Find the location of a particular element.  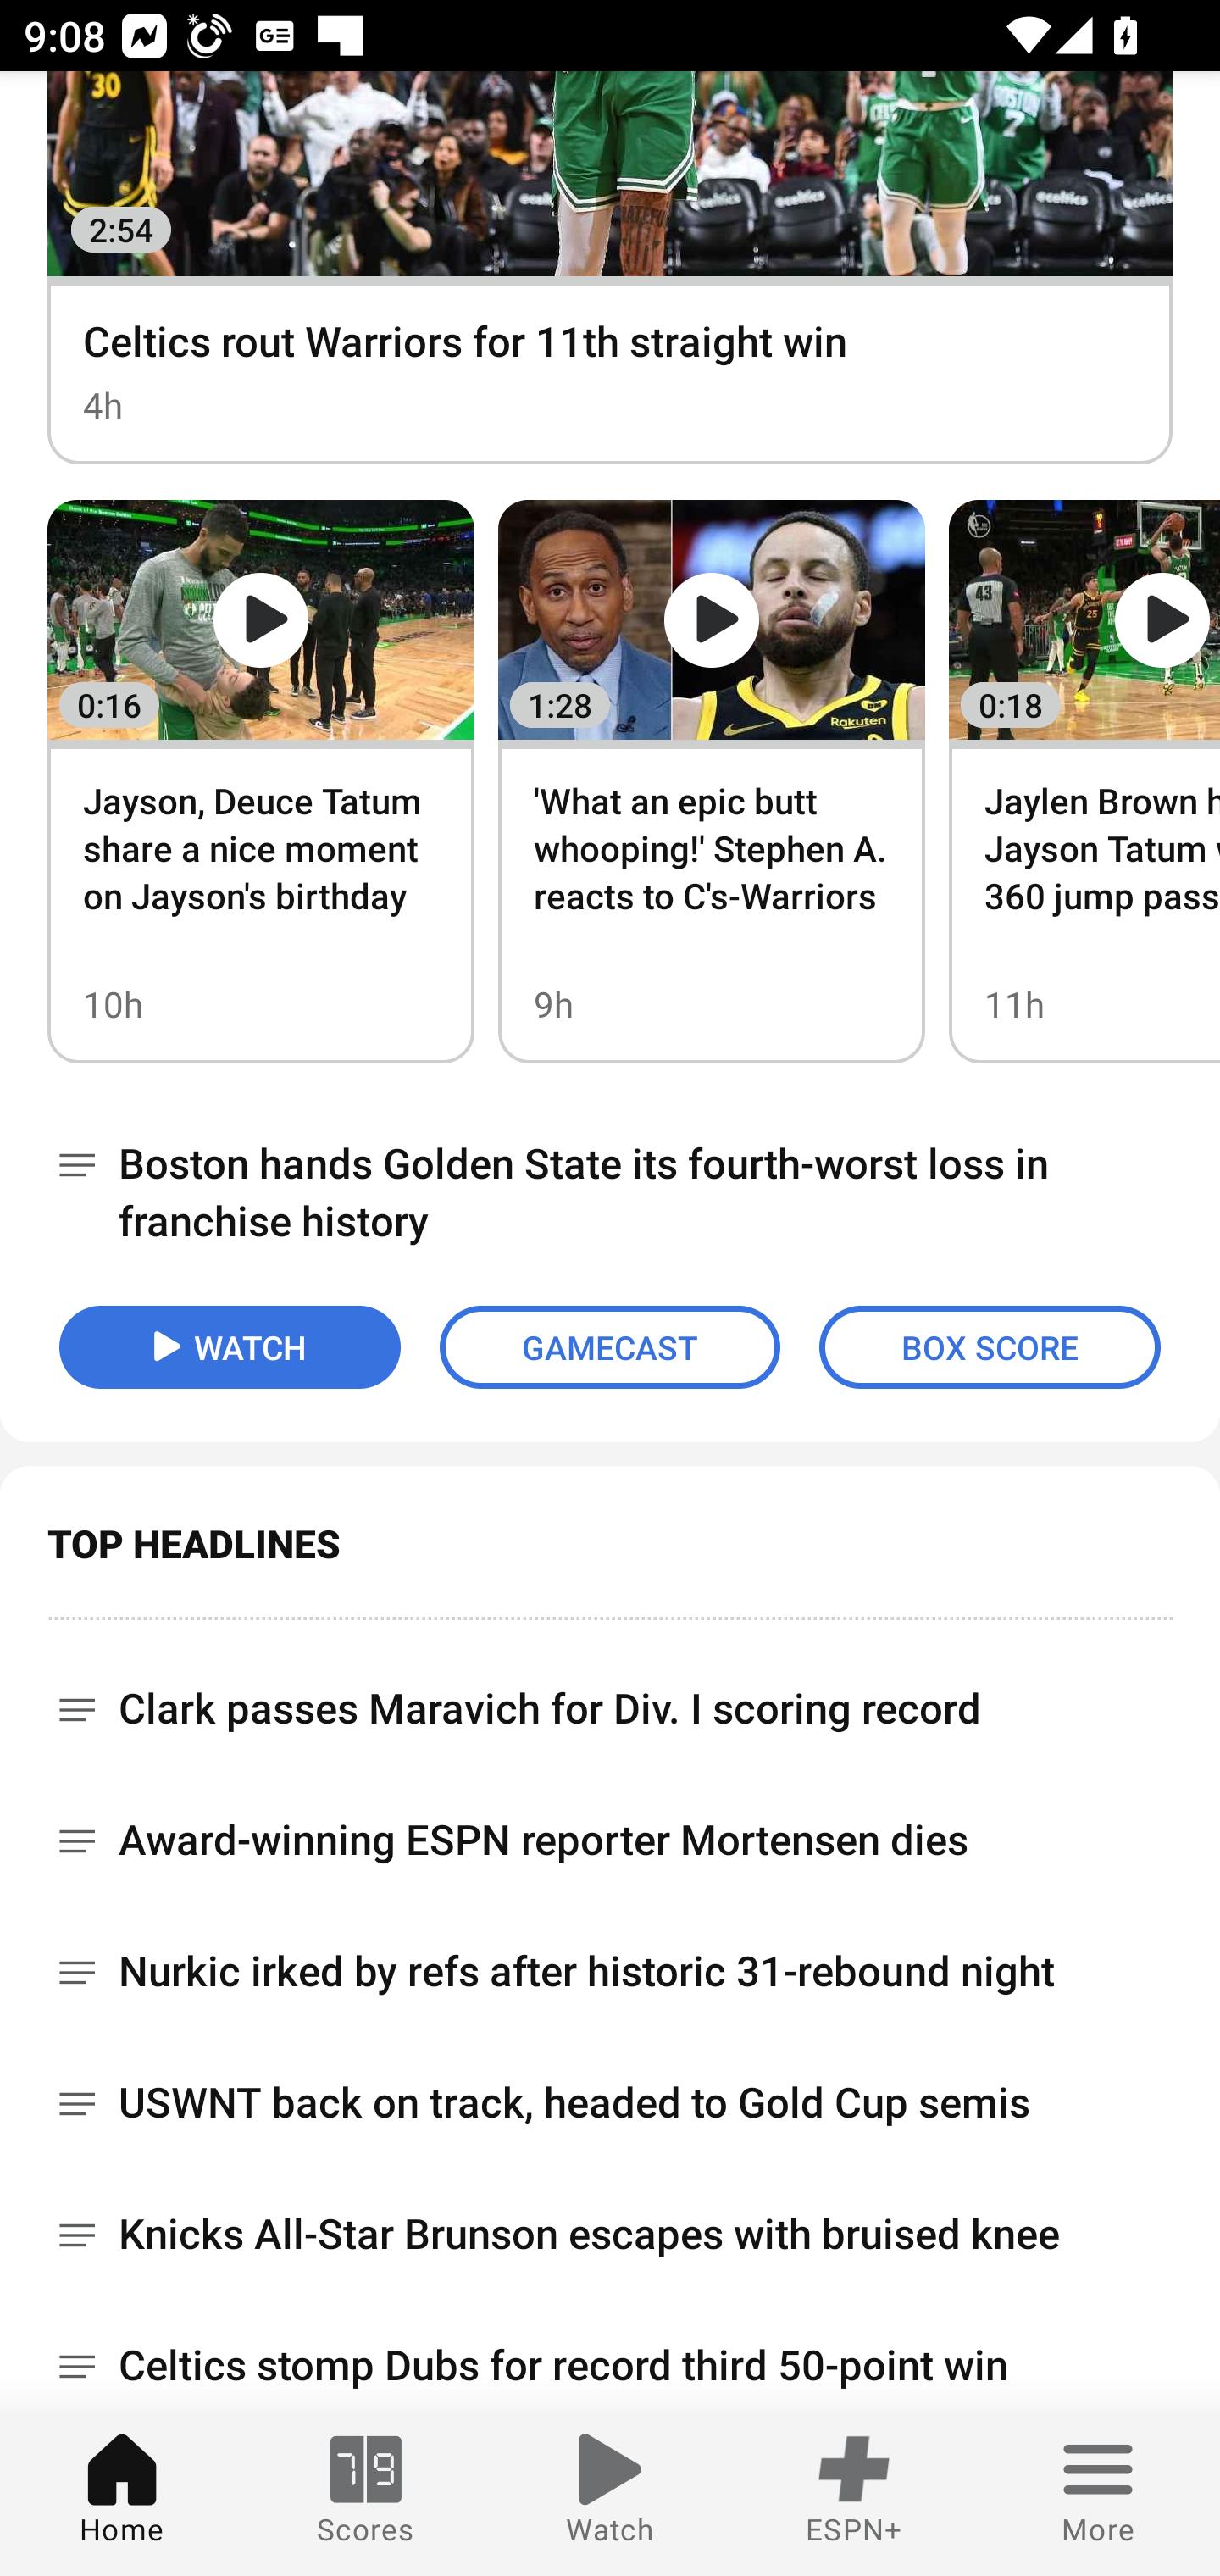

 USWNT back on track, headed to Gold Cup semis is located at coordinates (610, 2103).